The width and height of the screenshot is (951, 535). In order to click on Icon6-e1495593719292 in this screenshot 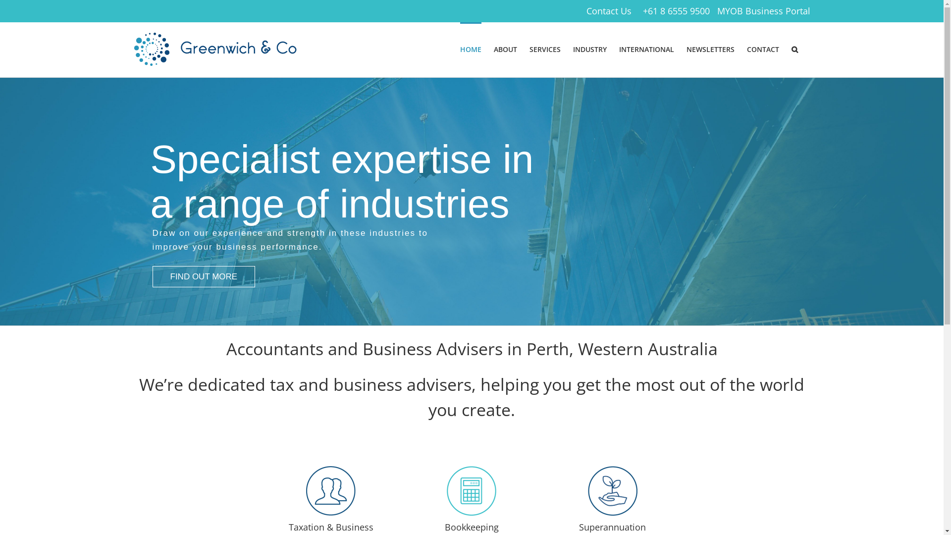, I will do `click(613, 491)`.